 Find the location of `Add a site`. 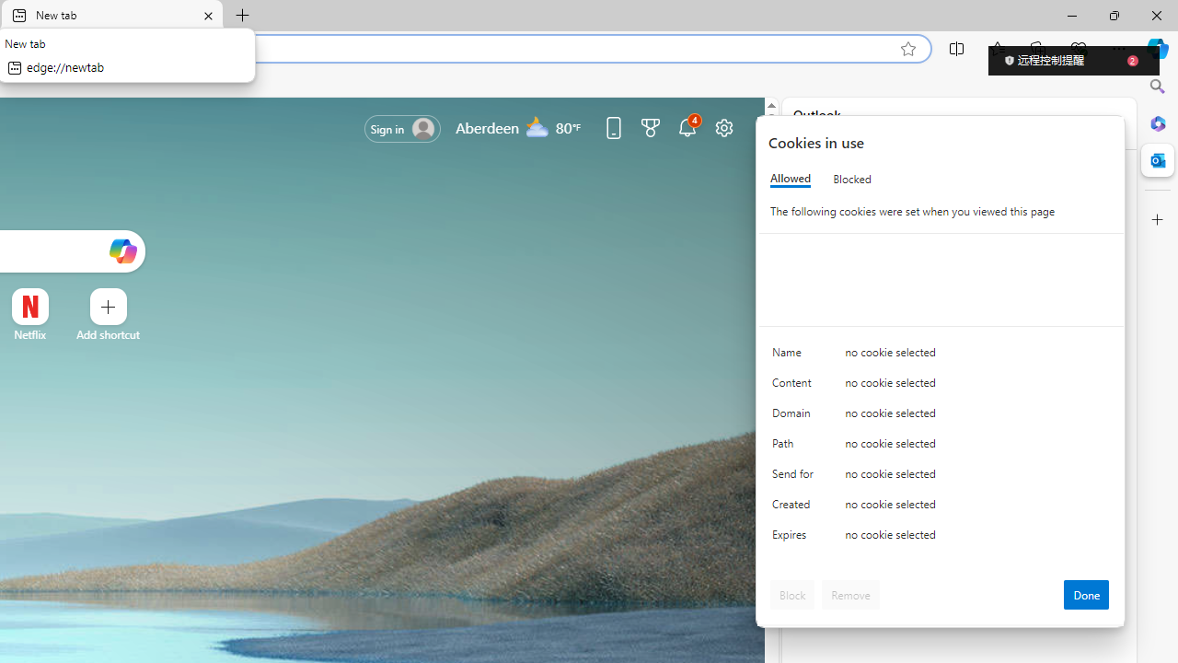

Add a site is located at coordinates (109, 334).